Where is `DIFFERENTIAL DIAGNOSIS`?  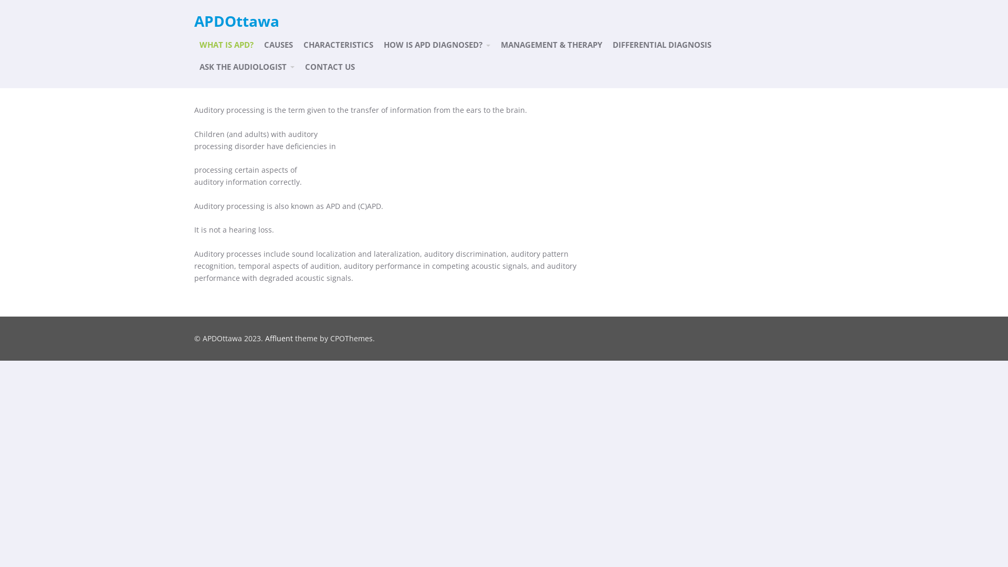
DIFFERENTIAL DIAGNOSIS is located at coordinates (662, 45).